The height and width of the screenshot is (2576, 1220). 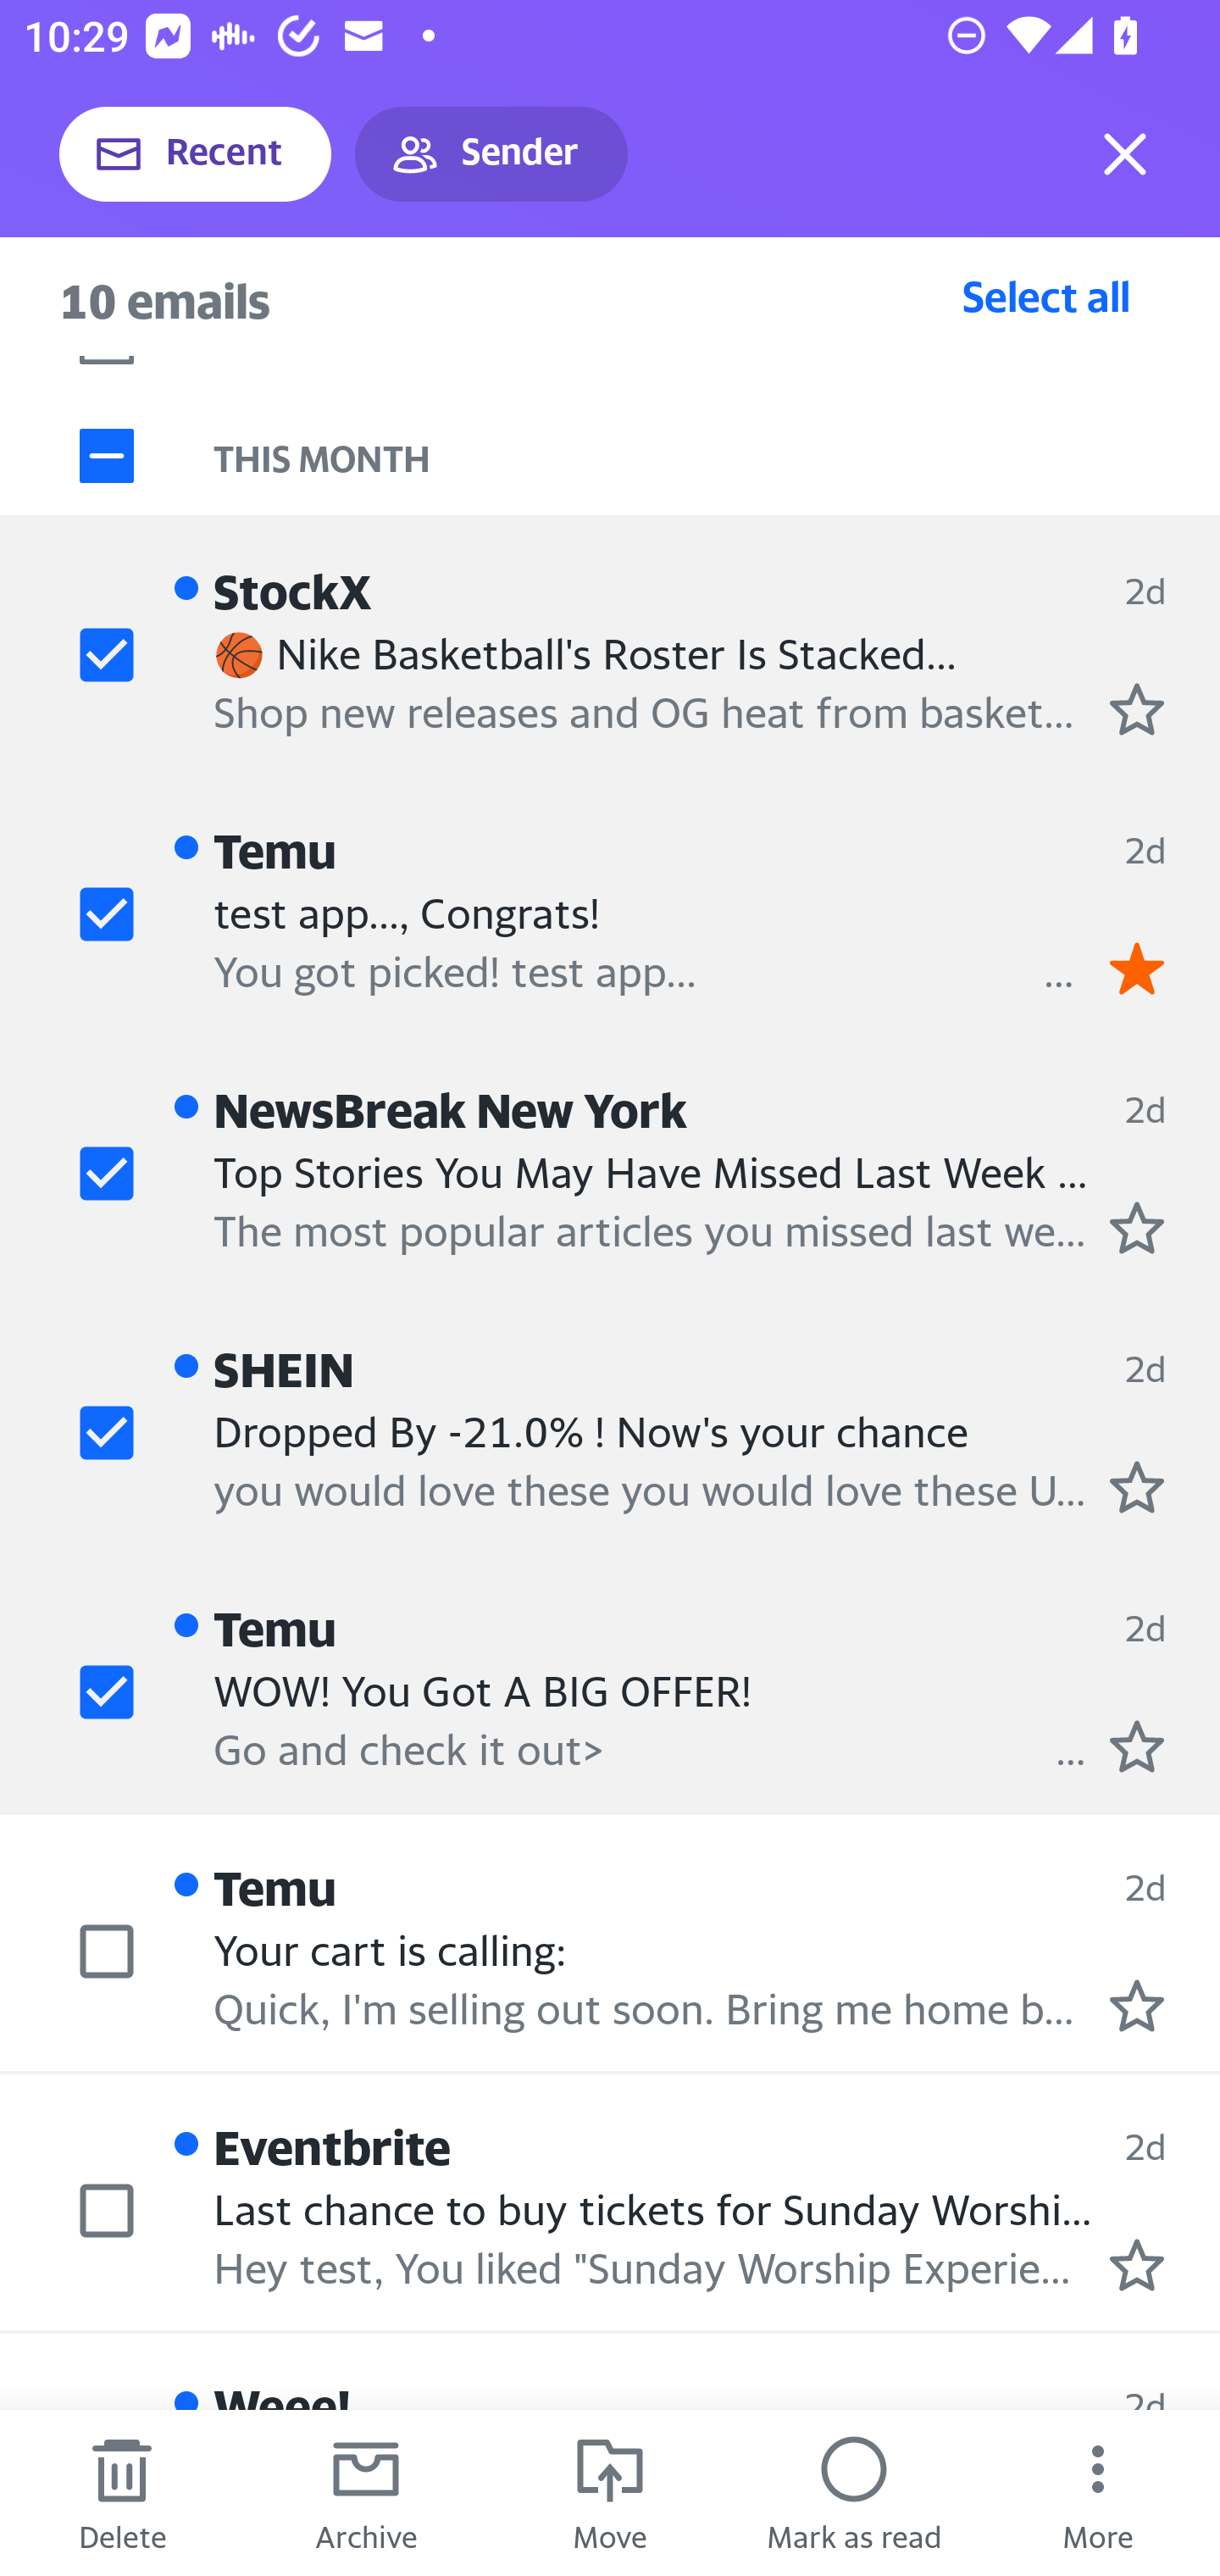 What do you see at coordinates (122, 2493) in the screenshot?
I see `Delete` at bounding box center [122, 2493].